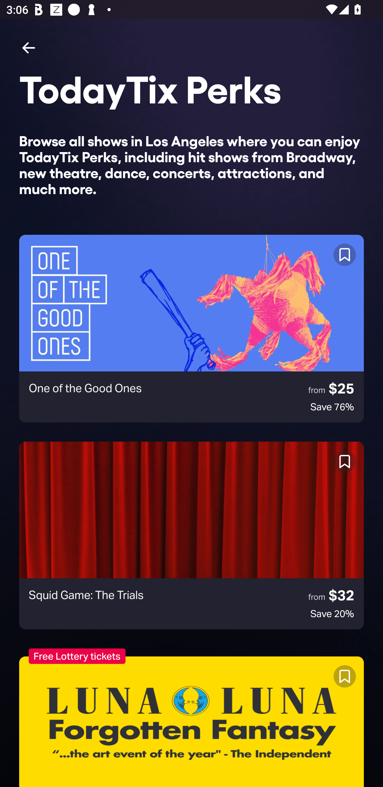 The image size is (383, 787). What do you see at coordinates (191, 329) in the screenshot?
I see `One of the Good Ones from $25 Save 76%` at bounding box center [191, 329].